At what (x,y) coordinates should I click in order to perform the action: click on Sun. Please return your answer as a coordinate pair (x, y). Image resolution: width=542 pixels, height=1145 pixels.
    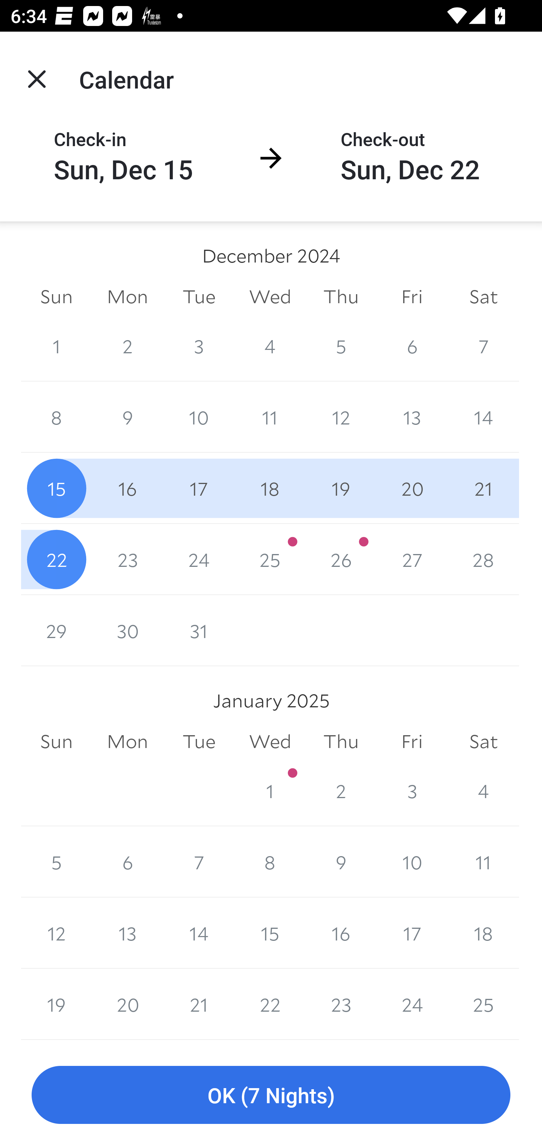
    Looking at the image, I should click on (56, 742).